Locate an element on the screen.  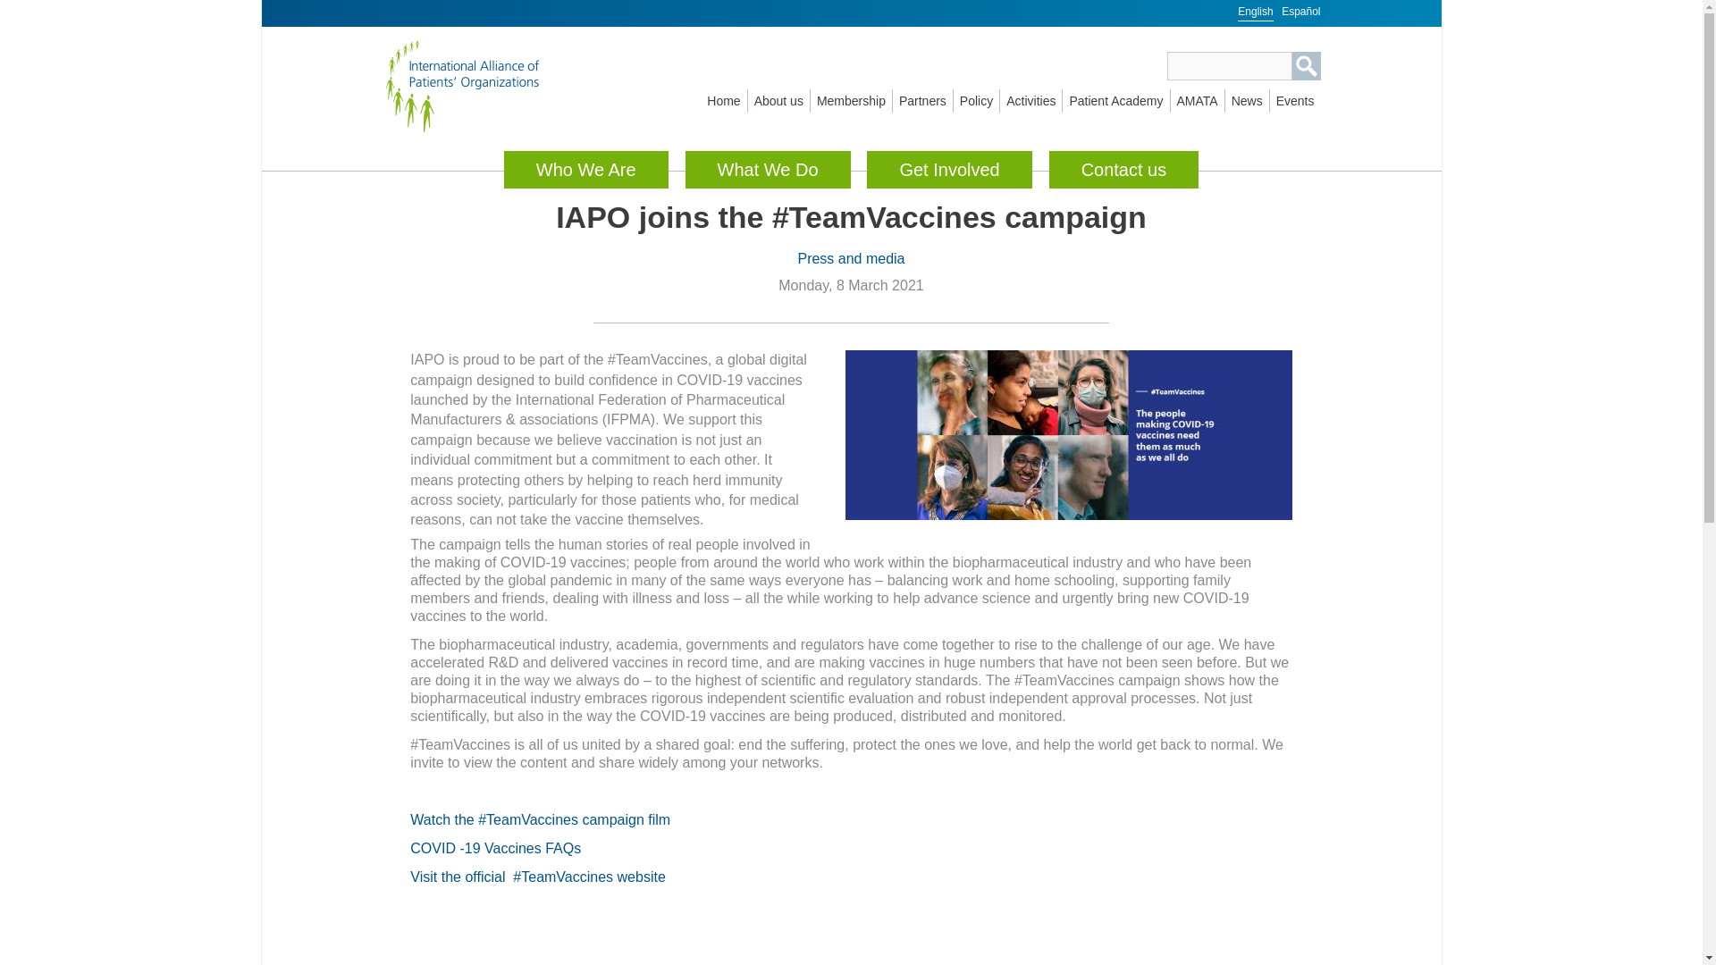
Home is located at coordinates (482, 86).